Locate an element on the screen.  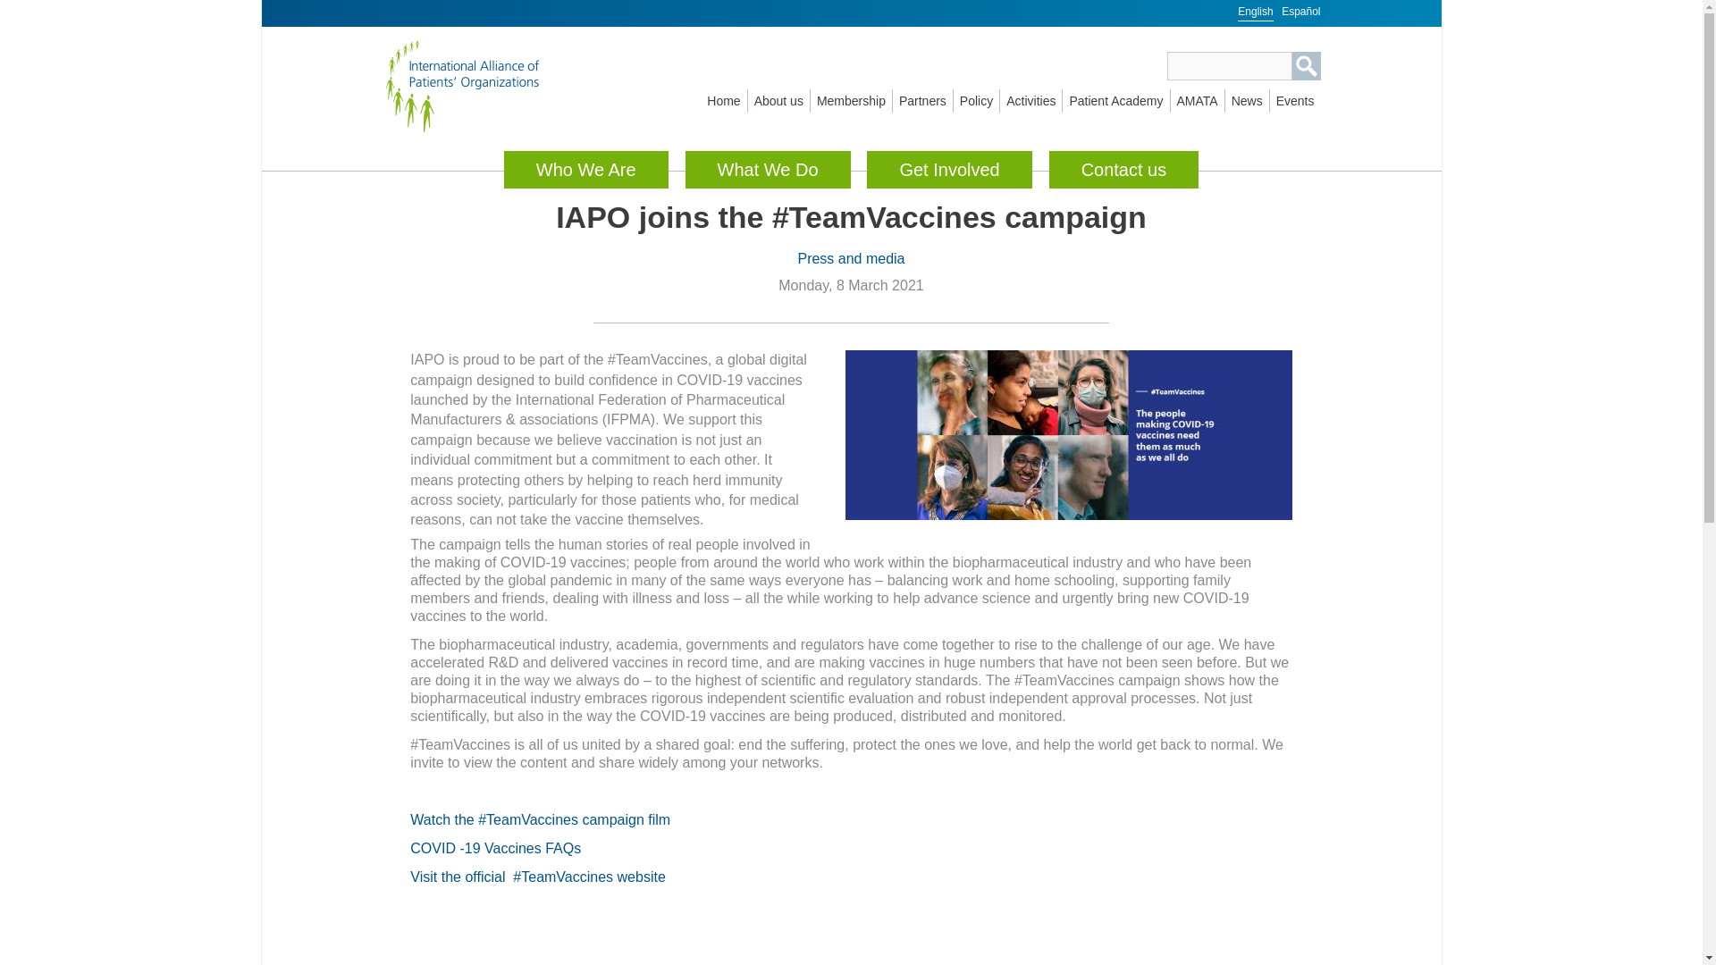
Home is located at coordinates (482, 86).